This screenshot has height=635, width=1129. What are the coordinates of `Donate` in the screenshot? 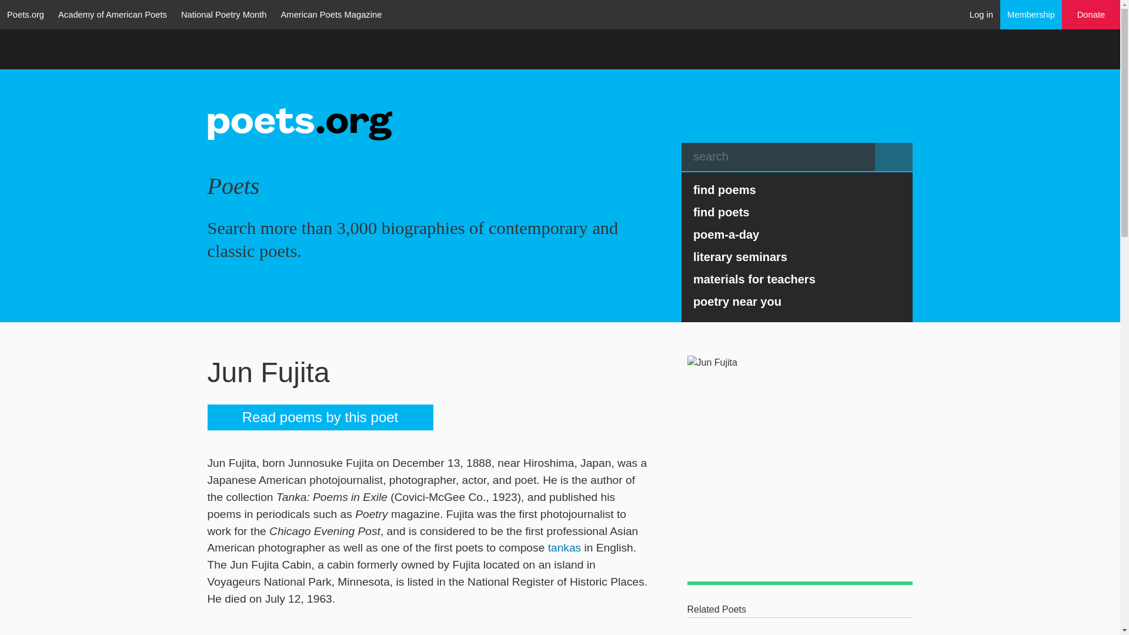 It's located at (1091, 15).